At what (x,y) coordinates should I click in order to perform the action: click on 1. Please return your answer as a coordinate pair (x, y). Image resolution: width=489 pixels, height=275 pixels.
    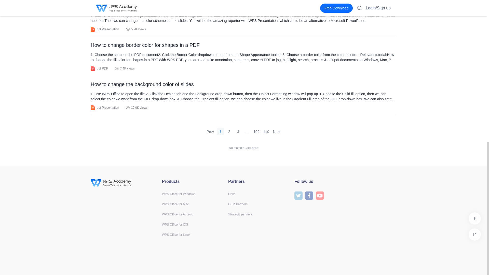
    Looking at the image, I should click on (220, 132).